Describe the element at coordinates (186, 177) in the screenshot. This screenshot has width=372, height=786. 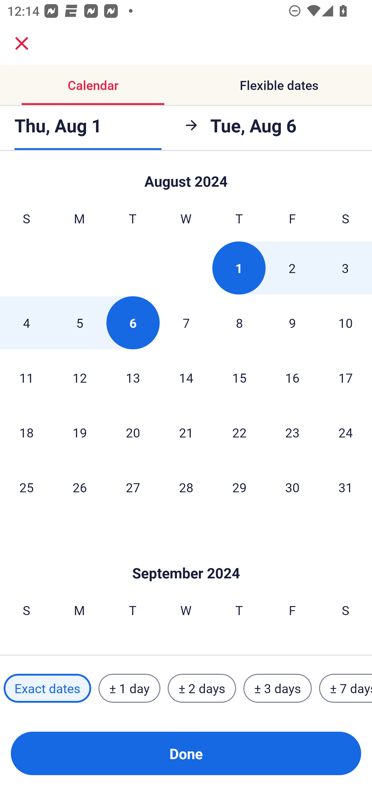
I see `Skip to Done` at that location.